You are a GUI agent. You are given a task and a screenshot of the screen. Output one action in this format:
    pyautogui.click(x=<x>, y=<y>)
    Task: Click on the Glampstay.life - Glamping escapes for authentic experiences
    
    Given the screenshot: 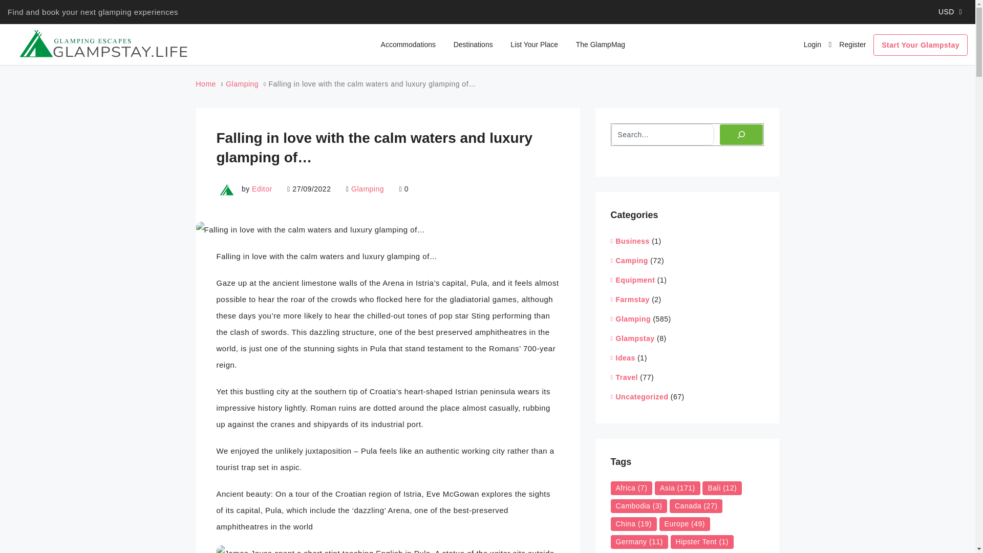 What is the action you would take?
    pyautogui.click(x=102, y=44)
    